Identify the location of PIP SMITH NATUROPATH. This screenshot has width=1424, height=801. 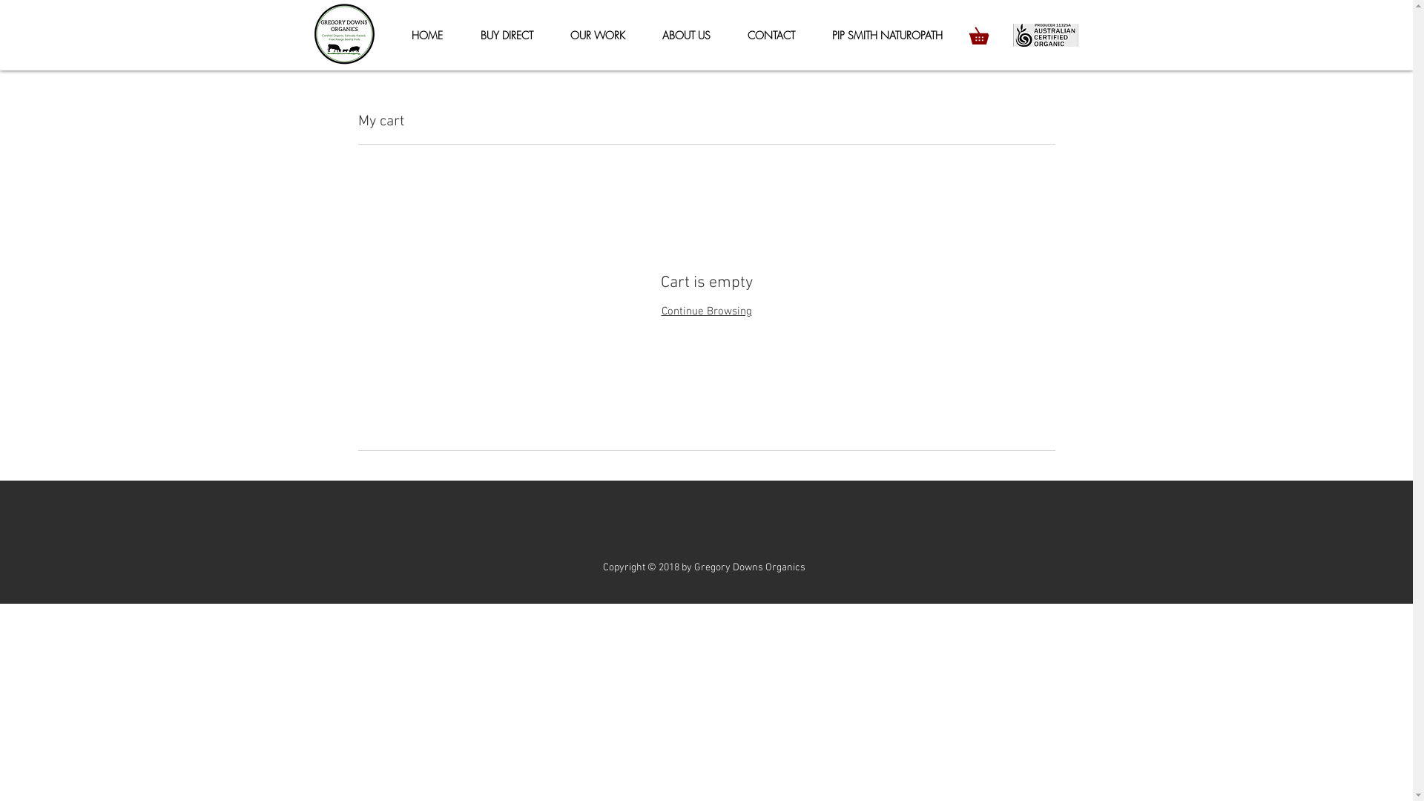
(887, 36).